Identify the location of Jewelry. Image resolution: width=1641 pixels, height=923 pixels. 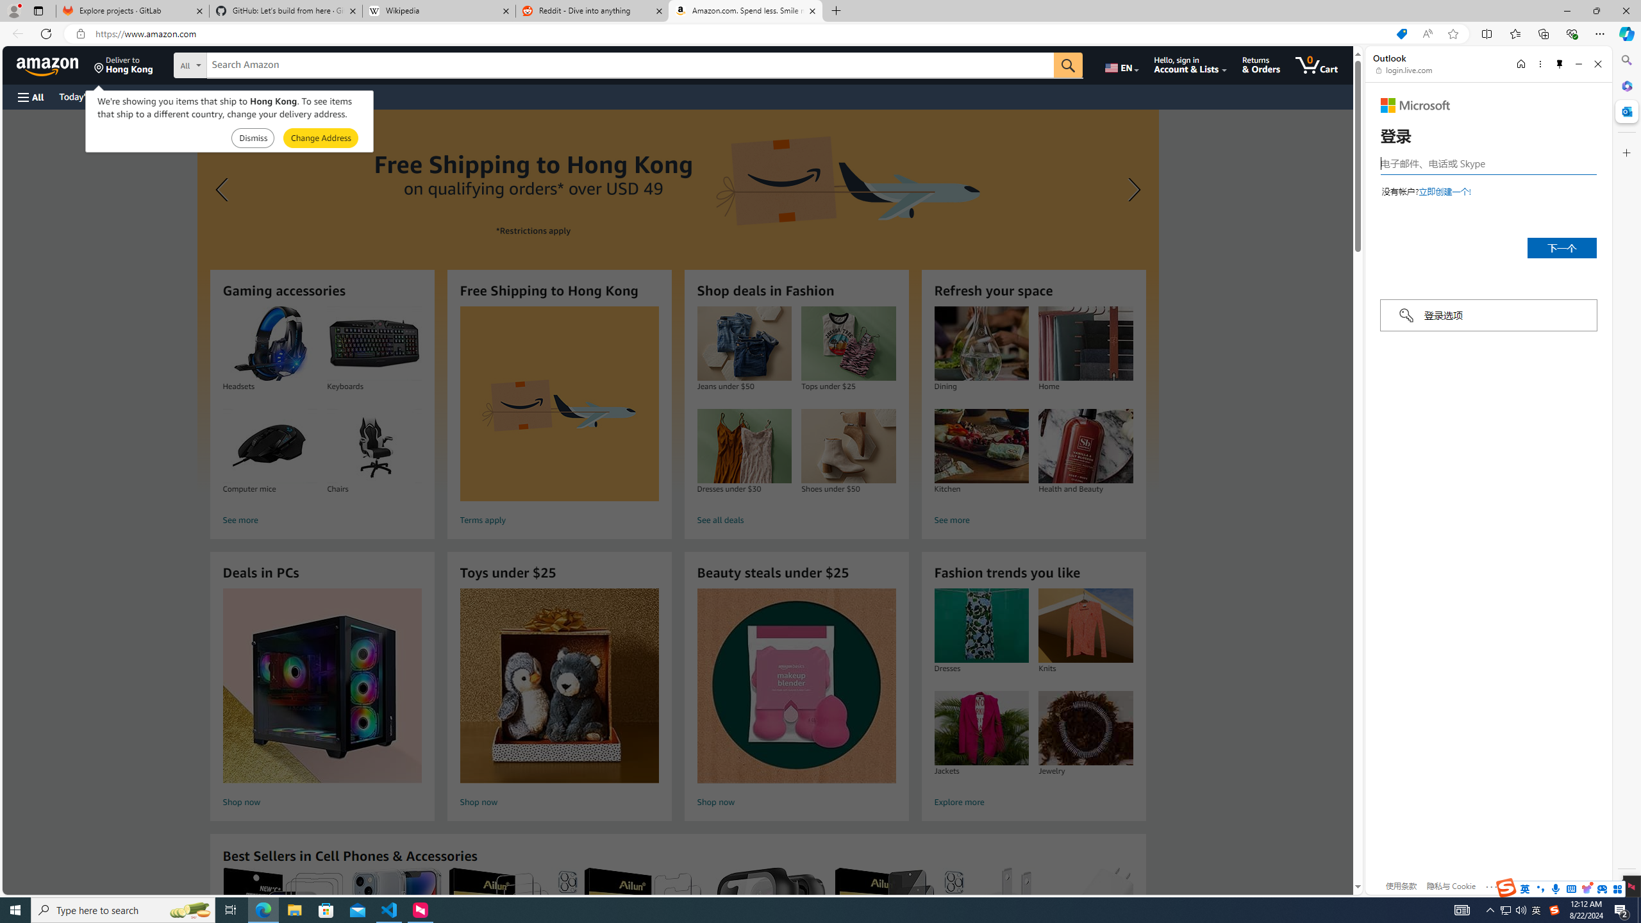
(1085, 728).